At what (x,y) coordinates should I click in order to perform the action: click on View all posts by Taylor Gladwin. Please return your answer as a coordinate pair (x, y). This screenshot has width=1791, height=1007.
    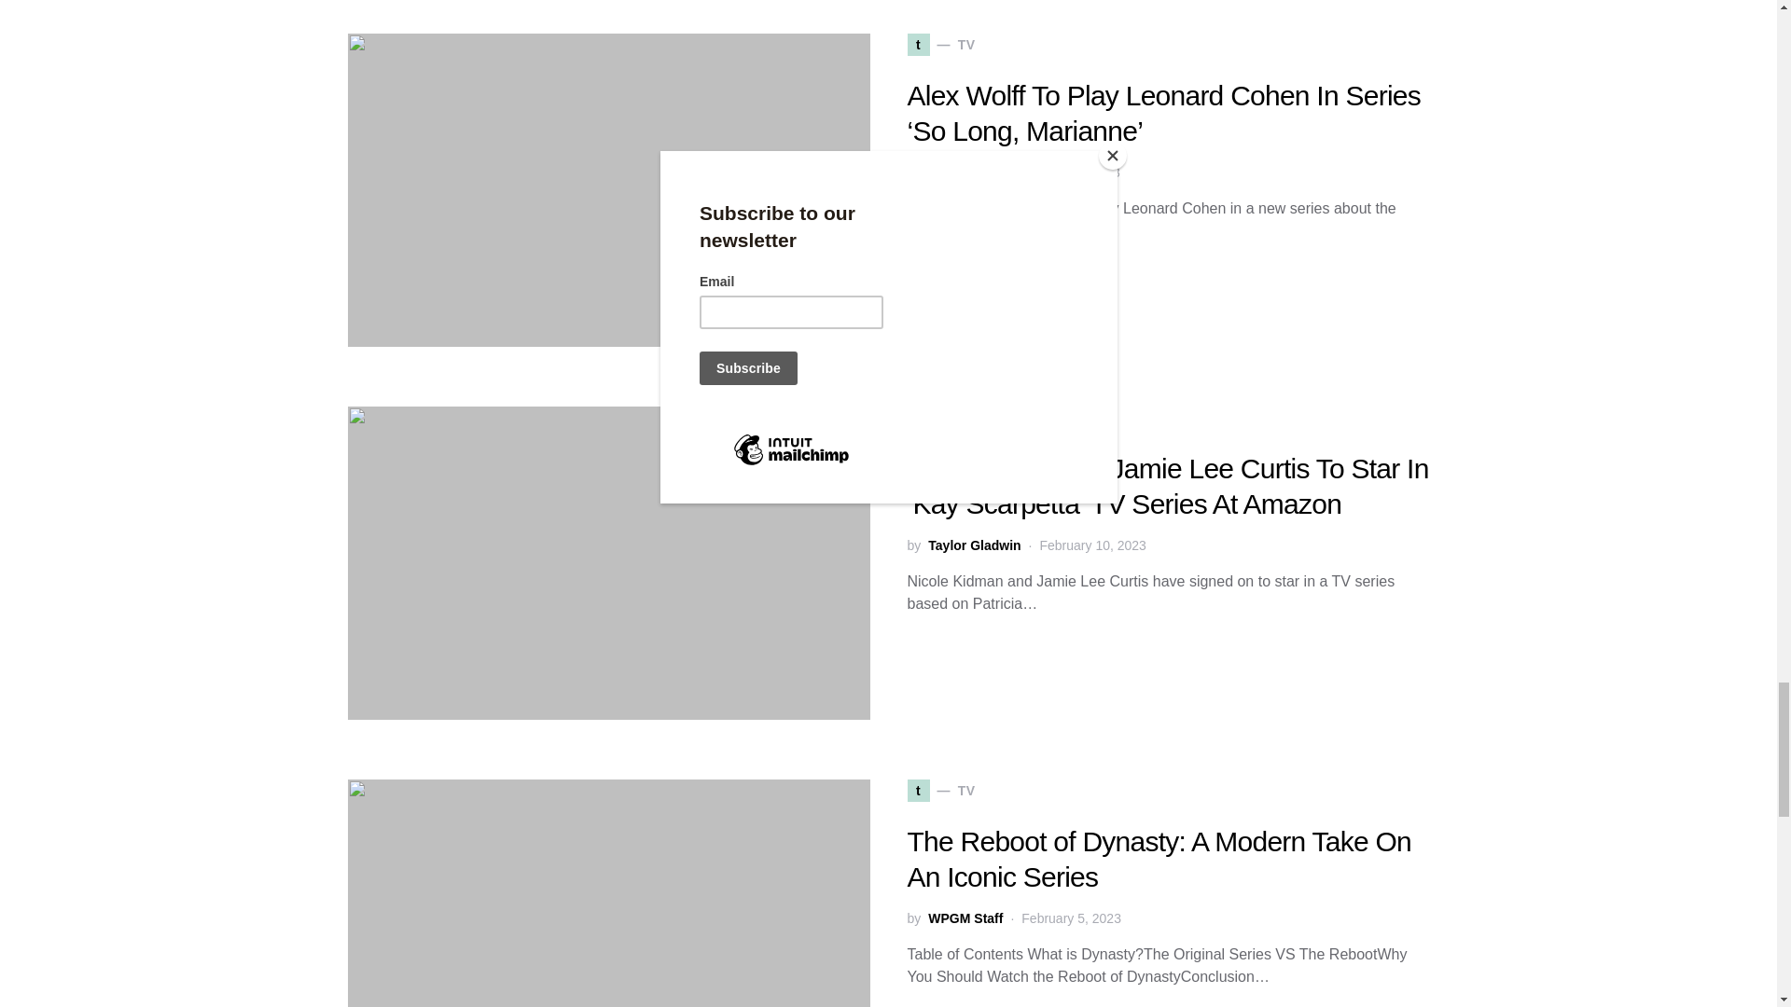
    Looking at the image, I should click on (974, 545).